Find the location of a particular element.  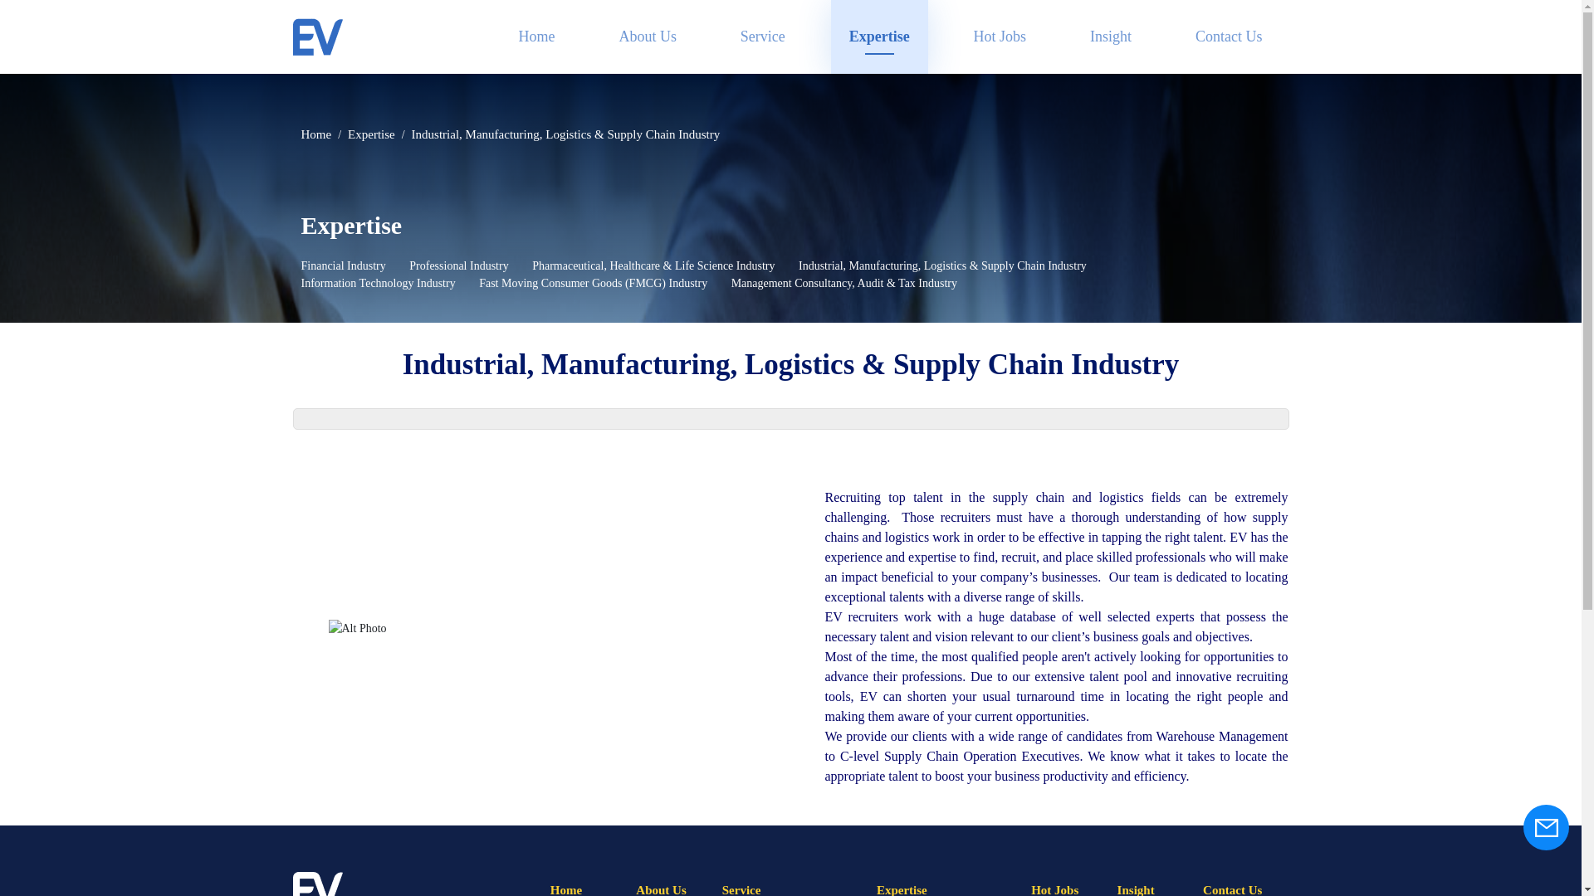

Hot Jobs is located at coordinates (1000, 37).